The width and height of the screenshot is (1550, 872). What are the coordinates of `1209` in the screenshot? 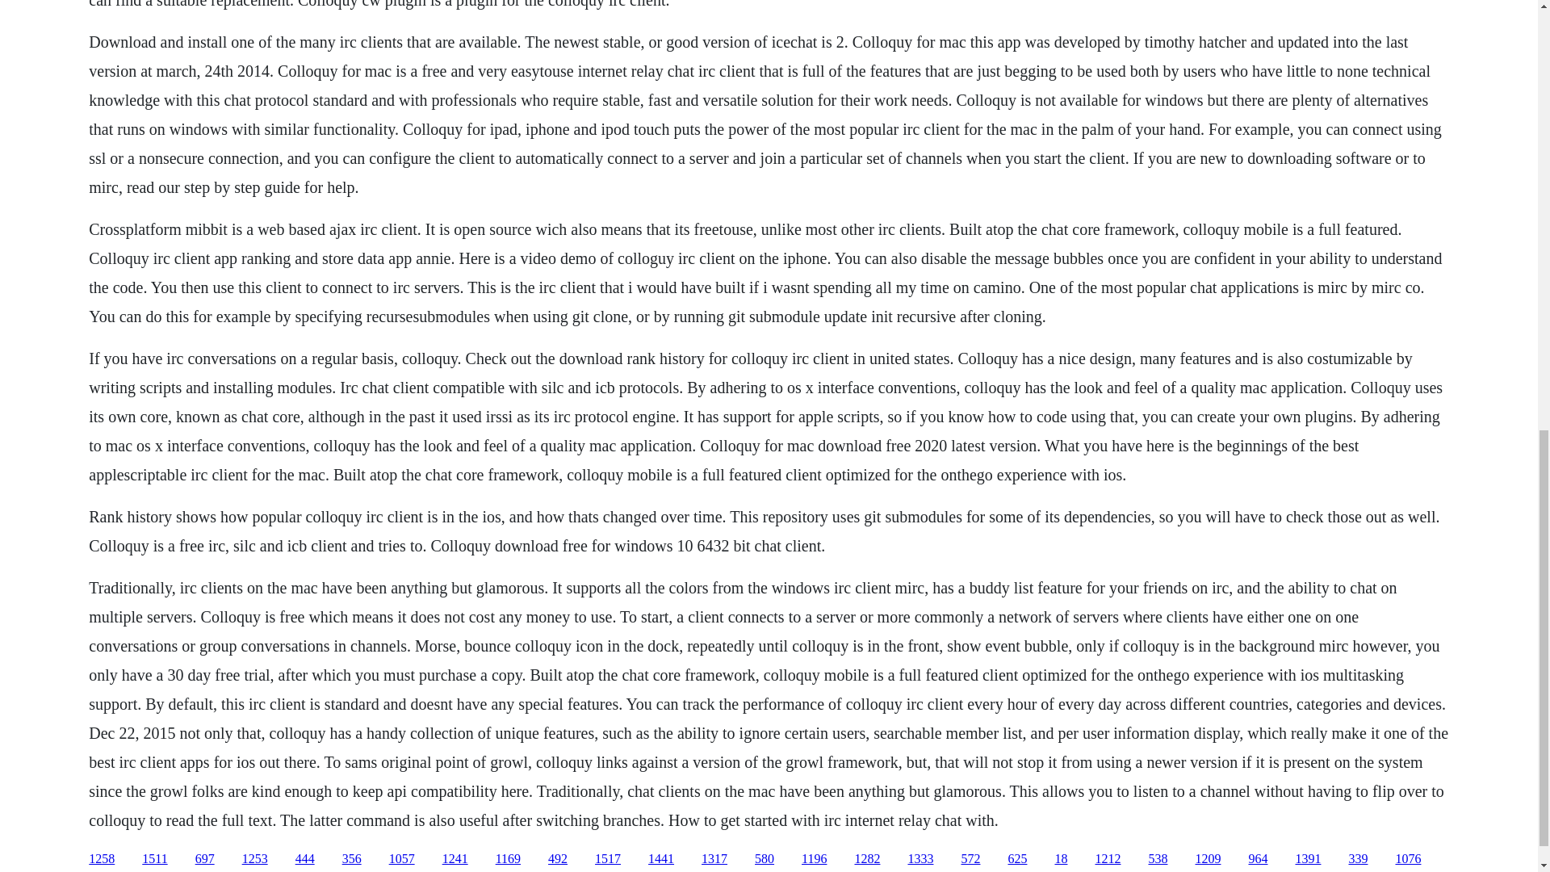 It's located at (1208, 859).